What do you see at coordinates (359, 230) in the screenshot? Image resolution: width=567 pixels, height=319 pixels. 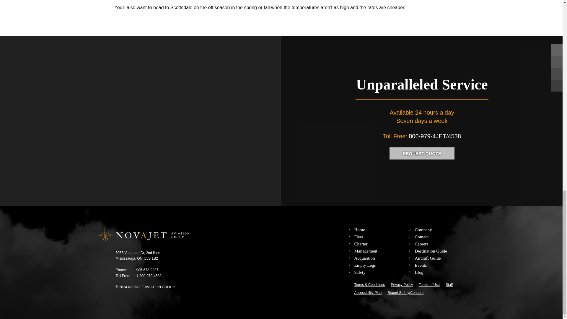 I see `Home` at bounding box center [359, 230].